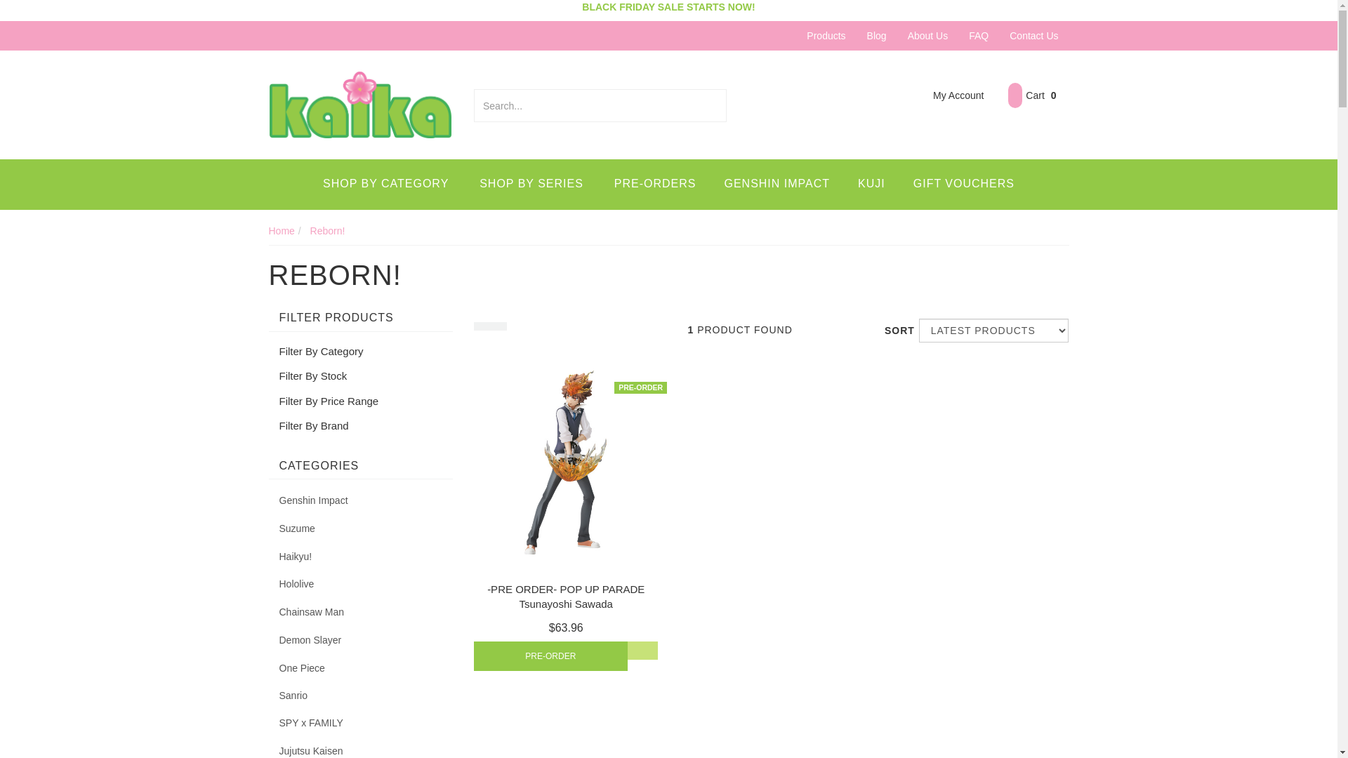 This screenshot has width=1348, height=758. What do you see at coordinates (718, 105) in the screenshot?
I see `Search` at bounding box center [718, 105].